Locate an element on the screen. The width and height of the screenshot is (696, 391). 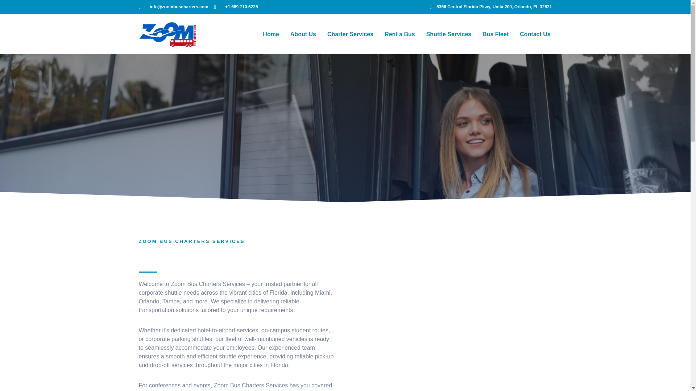
Bus Fleet is located at coordinates (495, 34).